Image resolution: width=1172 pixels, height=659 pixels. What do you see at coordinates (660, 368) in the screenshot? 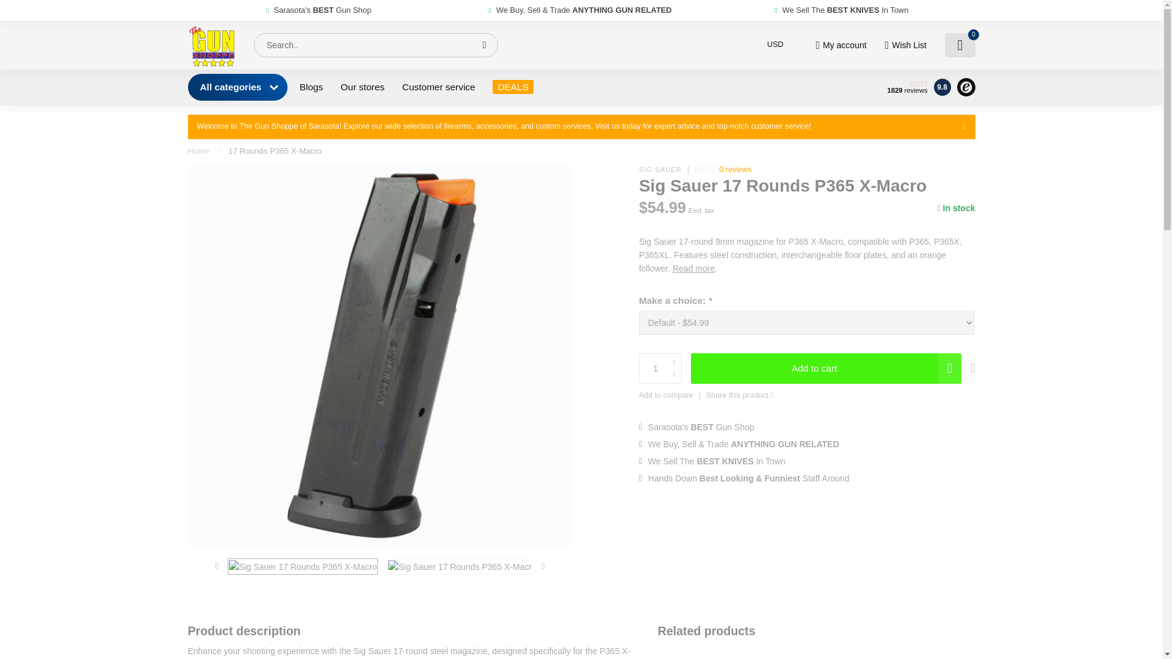
I see `1` at bounding box center [660, 368].